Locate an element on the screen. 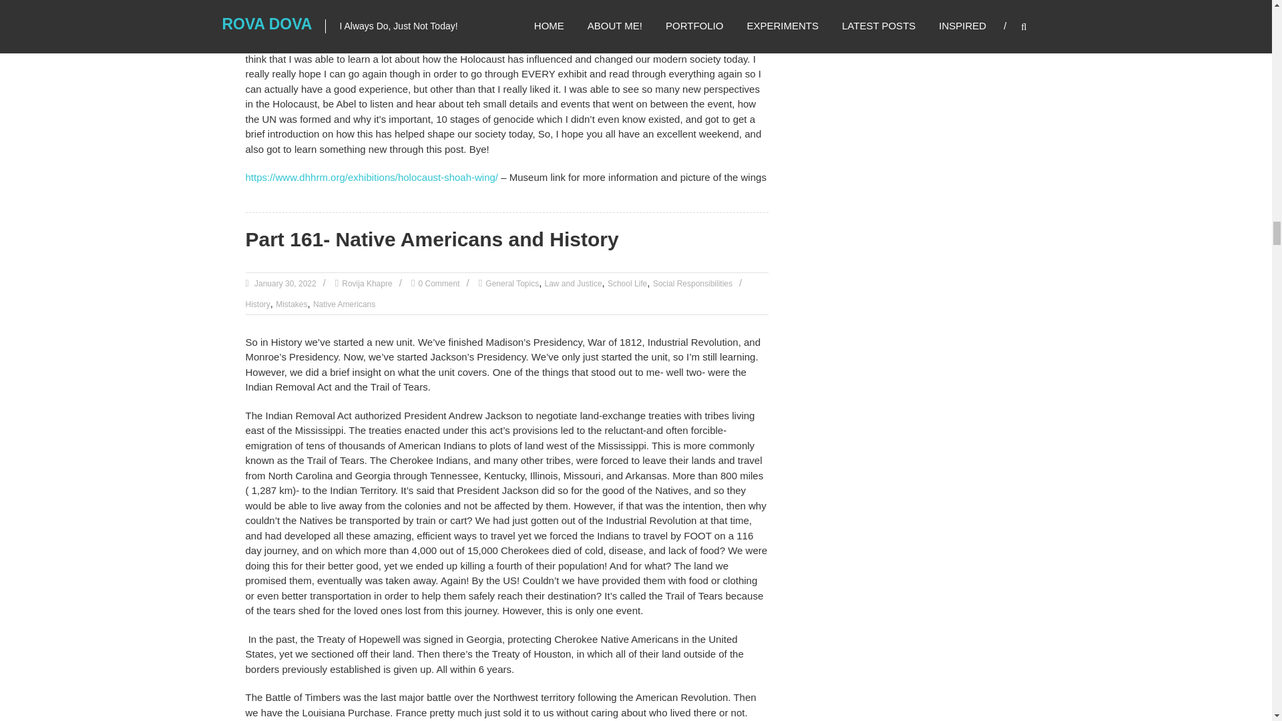 This screenshot has height=721, width=1282. Rovija Khapre is located at coordinates (367, 283).